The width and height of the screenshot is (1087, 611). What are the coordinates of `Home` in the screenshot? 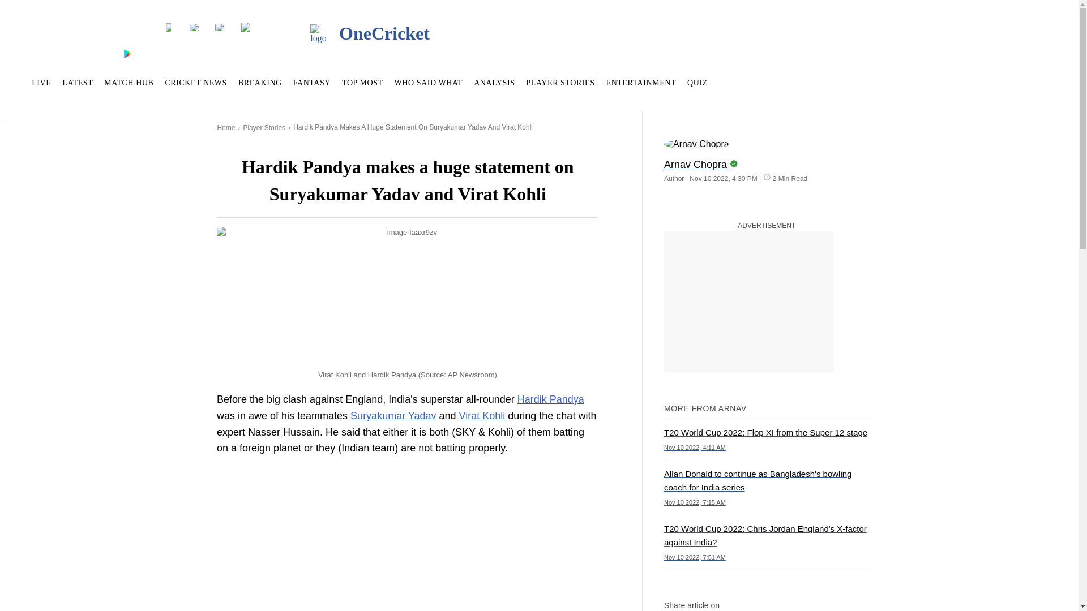 It's located at (225, 128).